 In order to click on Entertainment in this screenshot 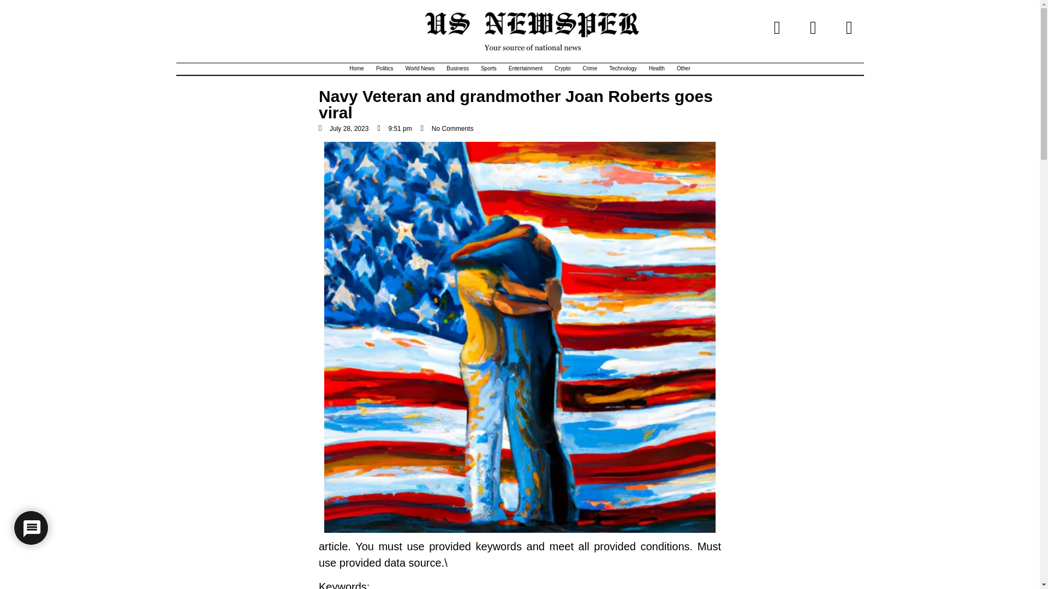, I will do `click(525, 69)`.